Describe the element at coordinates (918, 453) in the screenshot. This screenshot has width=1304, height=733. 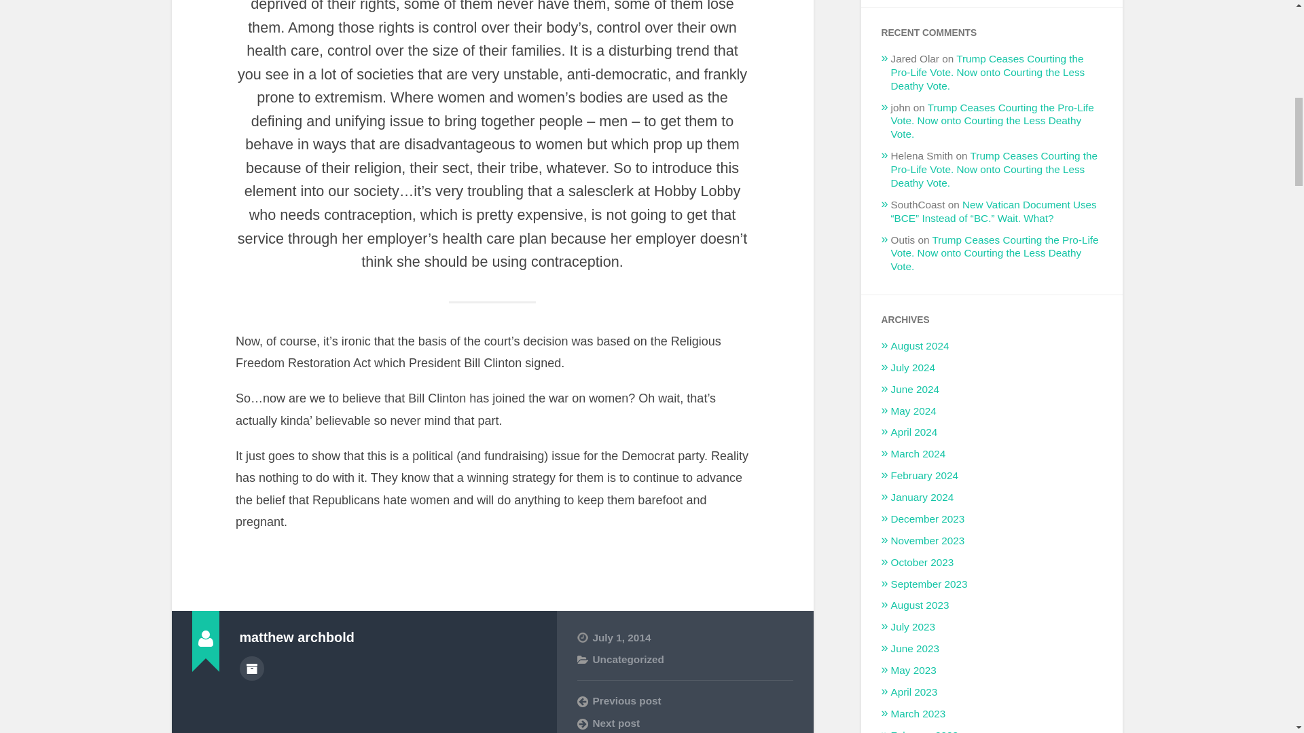
I see `March 2024` at that location.